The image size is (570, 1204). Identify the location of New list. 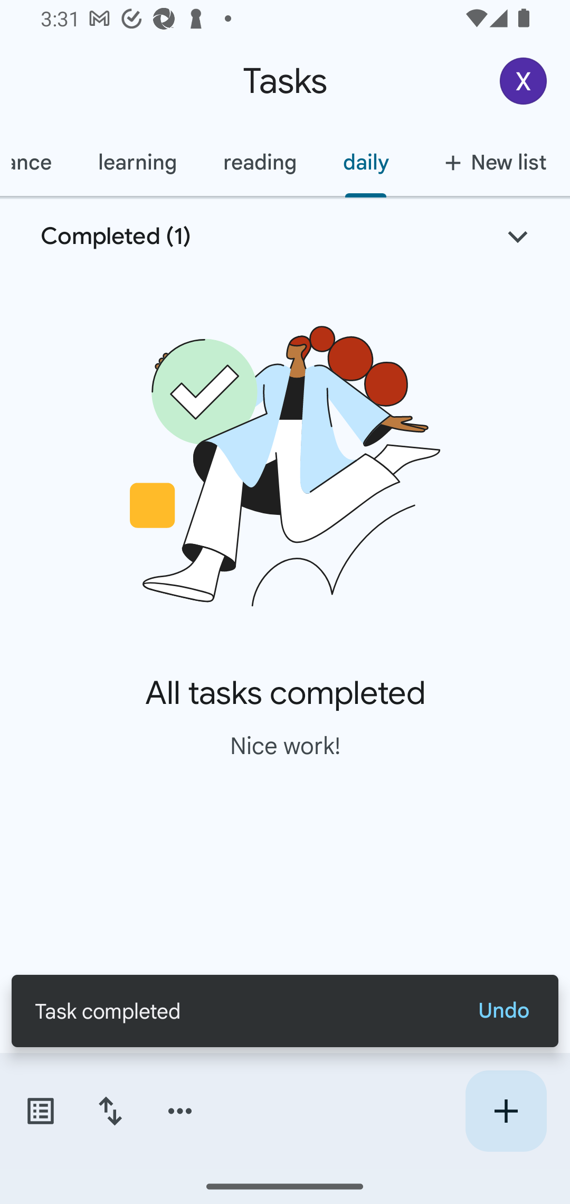
(491, 162).